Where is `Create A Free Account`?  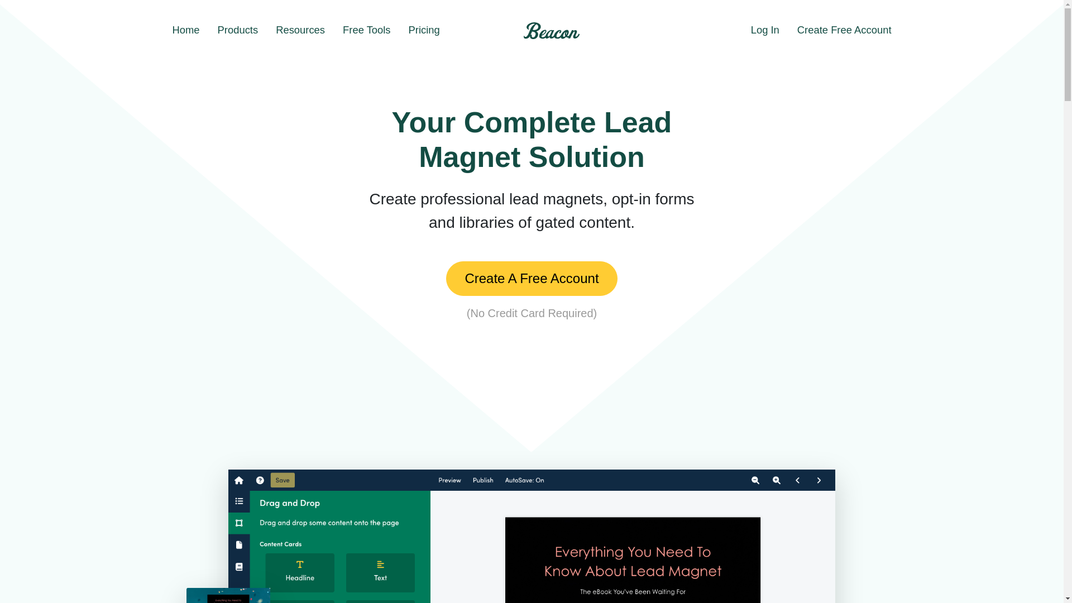
Create A Free Account is located at coordinates (532, 278).